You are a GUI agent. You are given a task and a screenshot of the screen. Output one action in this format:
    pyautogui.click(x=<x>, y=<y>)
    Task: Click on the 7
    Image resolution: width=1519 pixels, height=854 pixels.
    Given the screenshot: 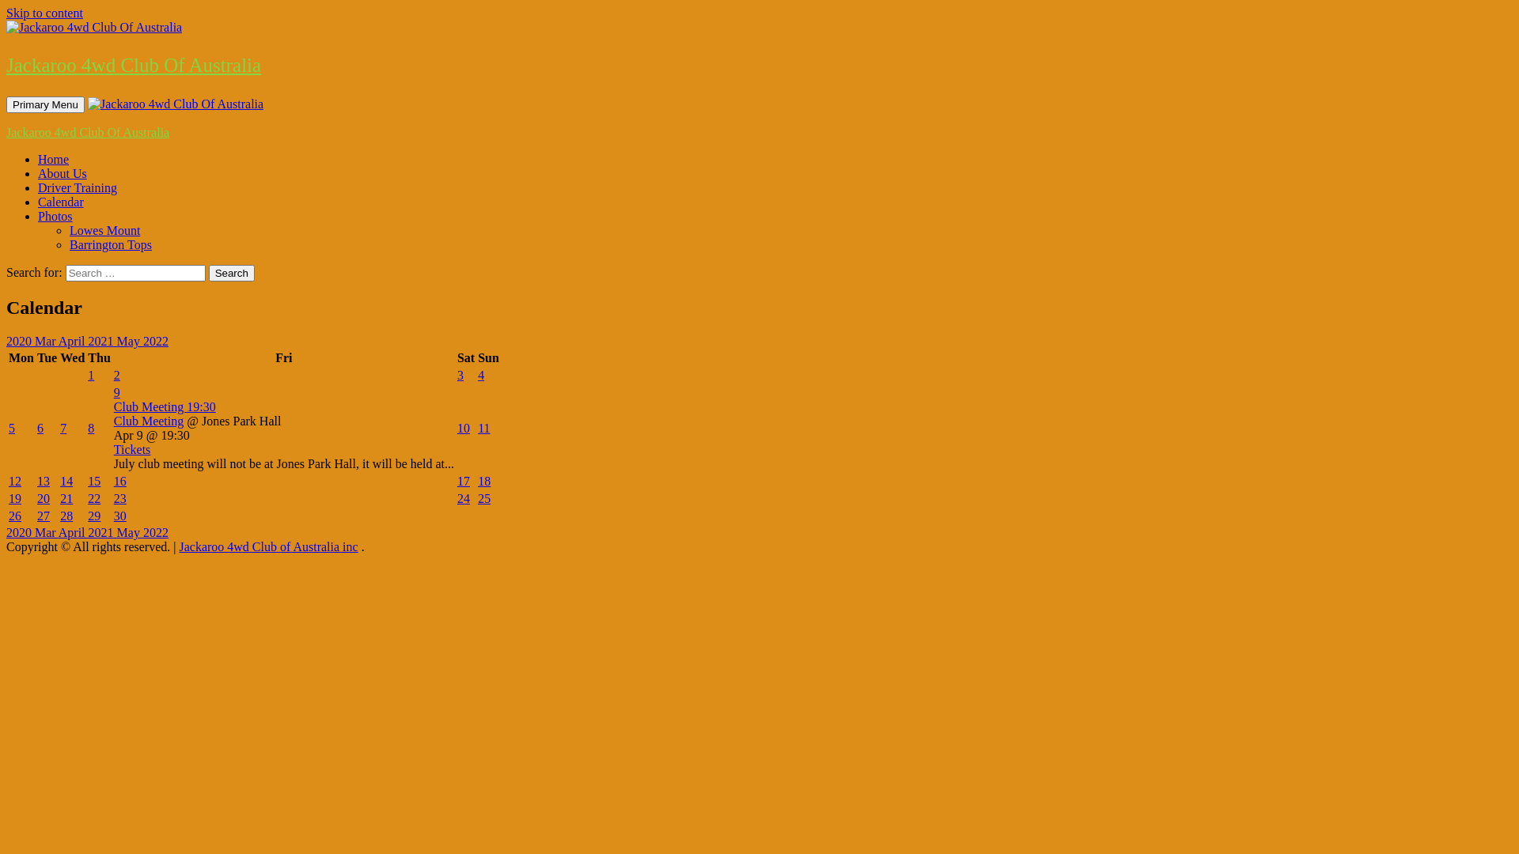 What is the action you would take?
    pyautogui.click(x=63, y=429)
    